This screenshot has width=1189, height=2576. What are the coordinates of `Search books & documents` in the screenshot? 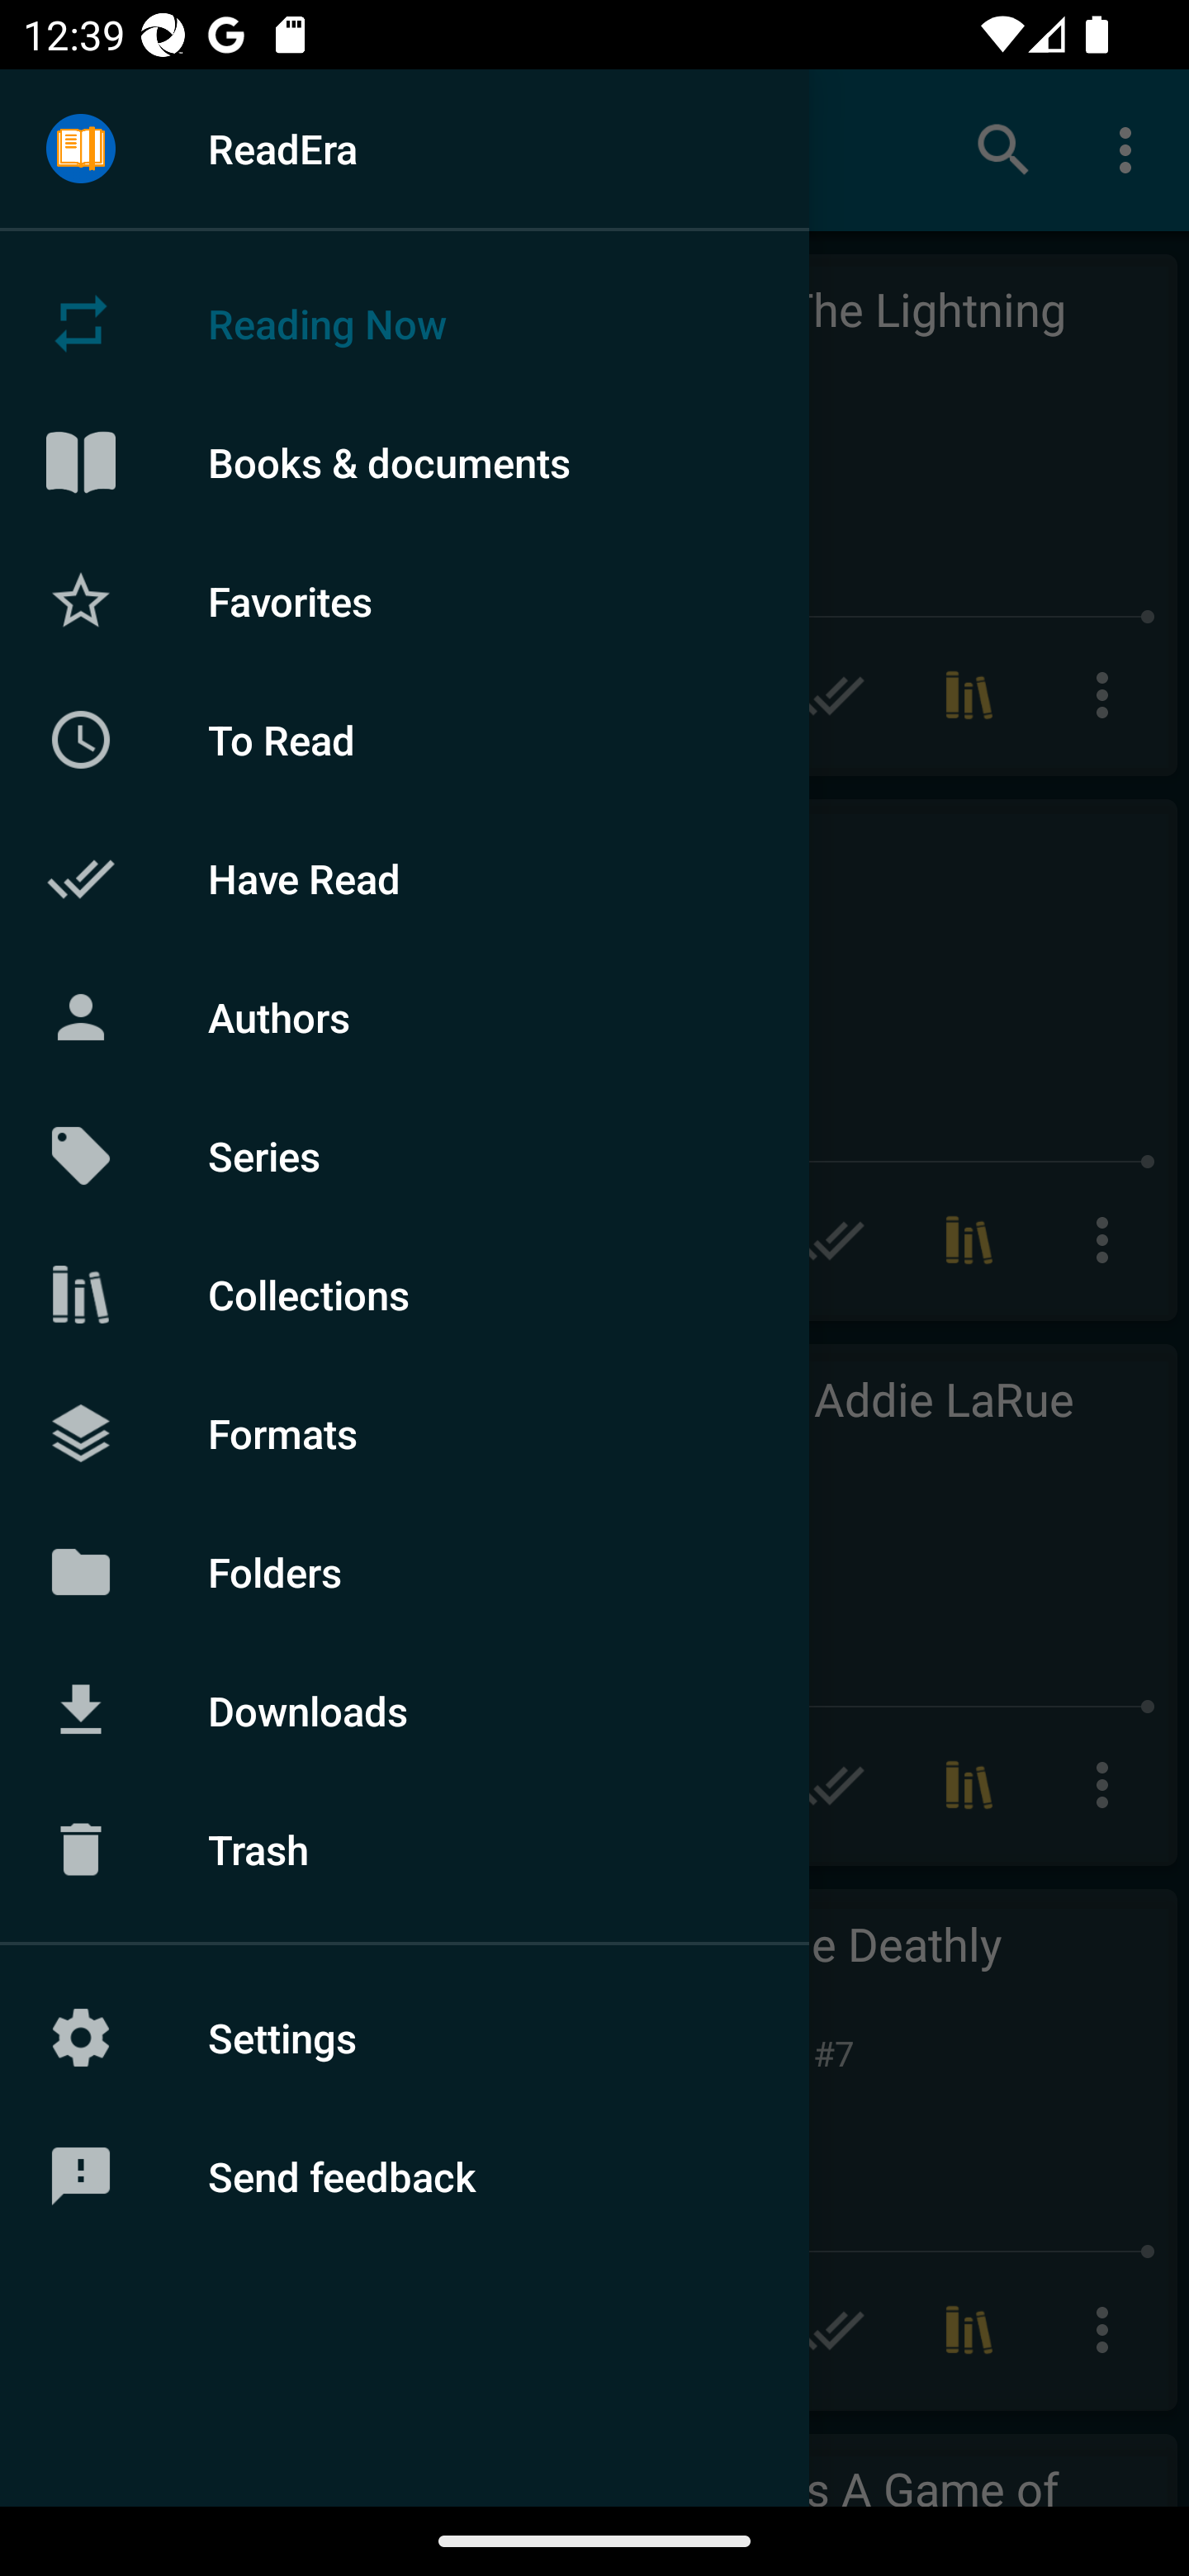 It's located at (1004, 149).